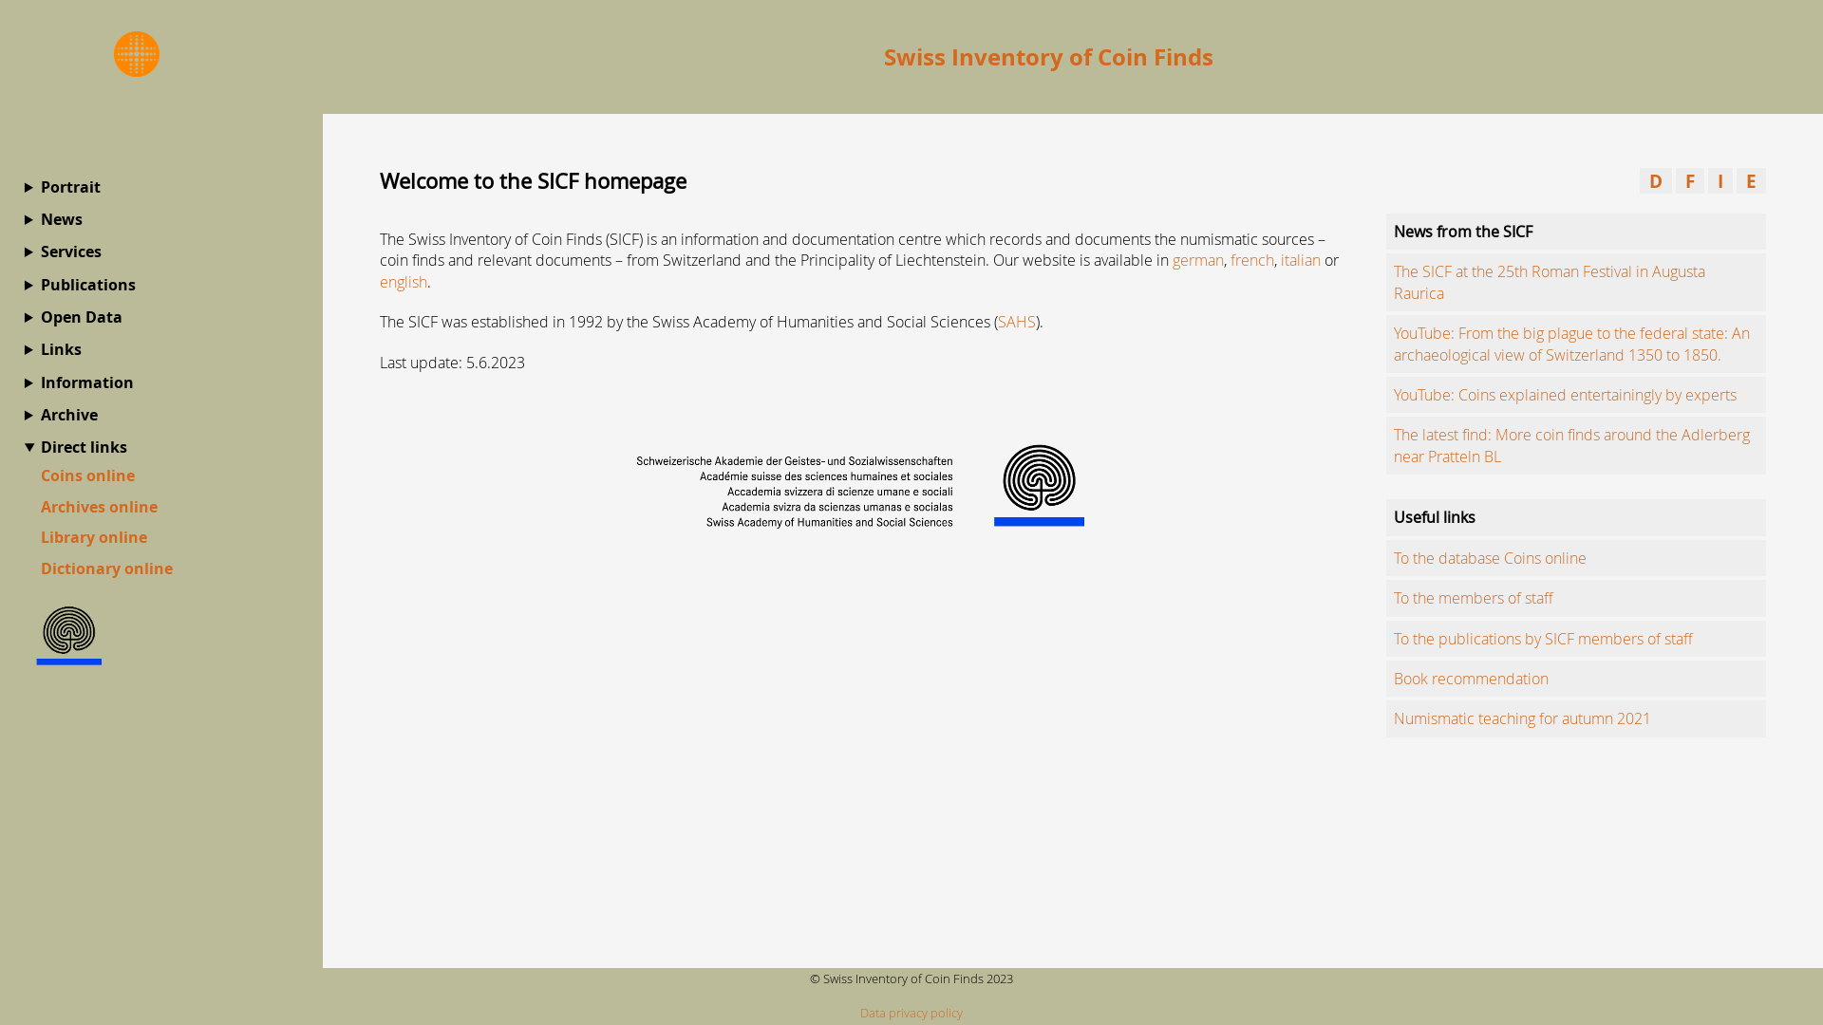  What do you see at coordinates (1751, 180) in the screenshot?
I see `E` at bounding box center [1751, 180].